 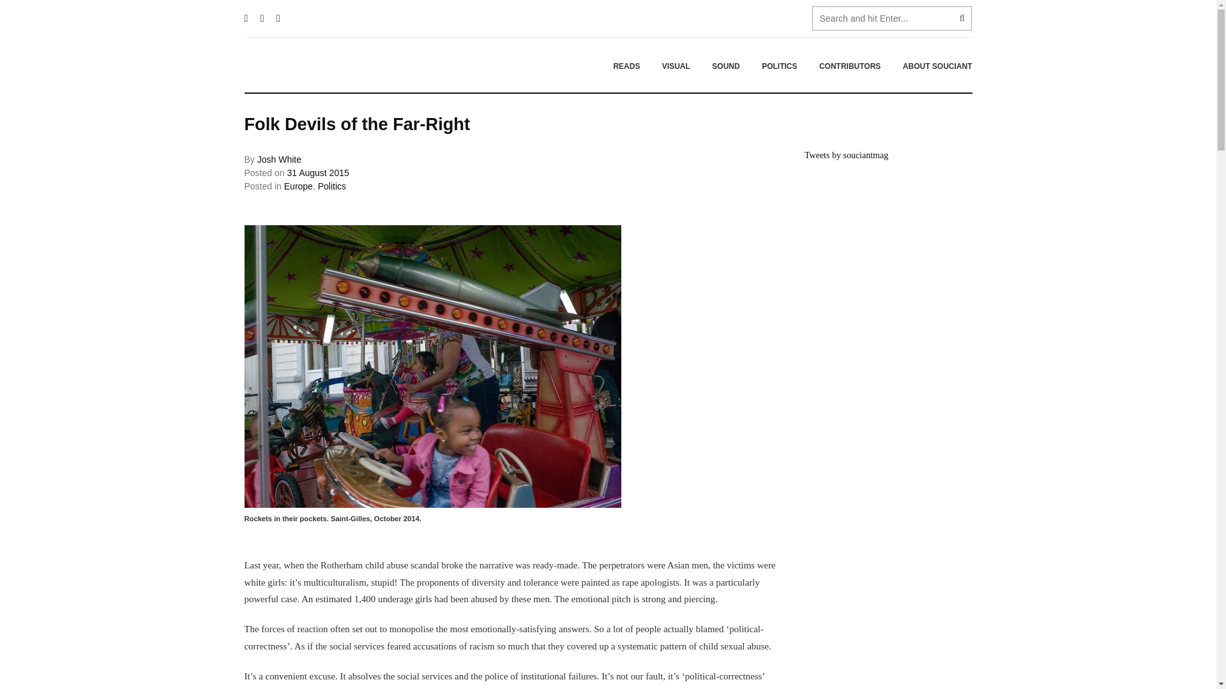 I want to click on Europe, so click(x=298, y=186).